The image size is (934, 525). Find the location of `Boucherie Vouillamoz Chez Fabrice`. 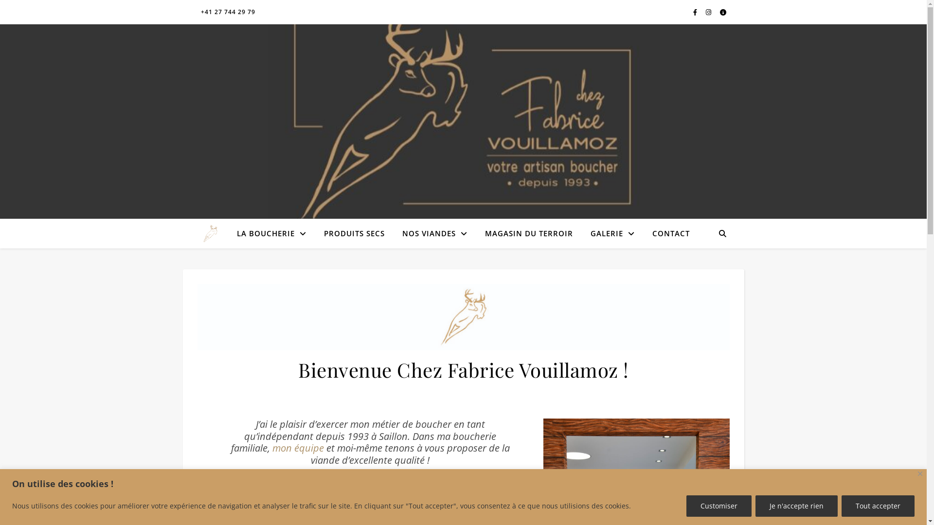

Boucherie Vouillamoz Chez Fabrice is located at coordinates (210, 233).